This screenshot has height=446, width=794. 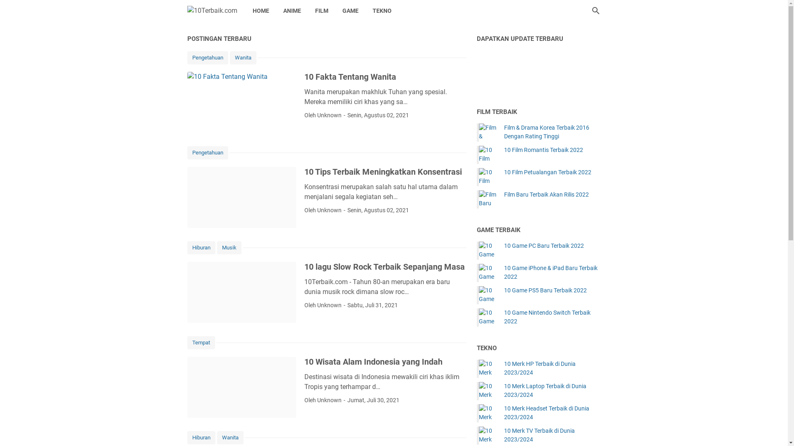 I want to click on Musik, so click(x=229, y=248).